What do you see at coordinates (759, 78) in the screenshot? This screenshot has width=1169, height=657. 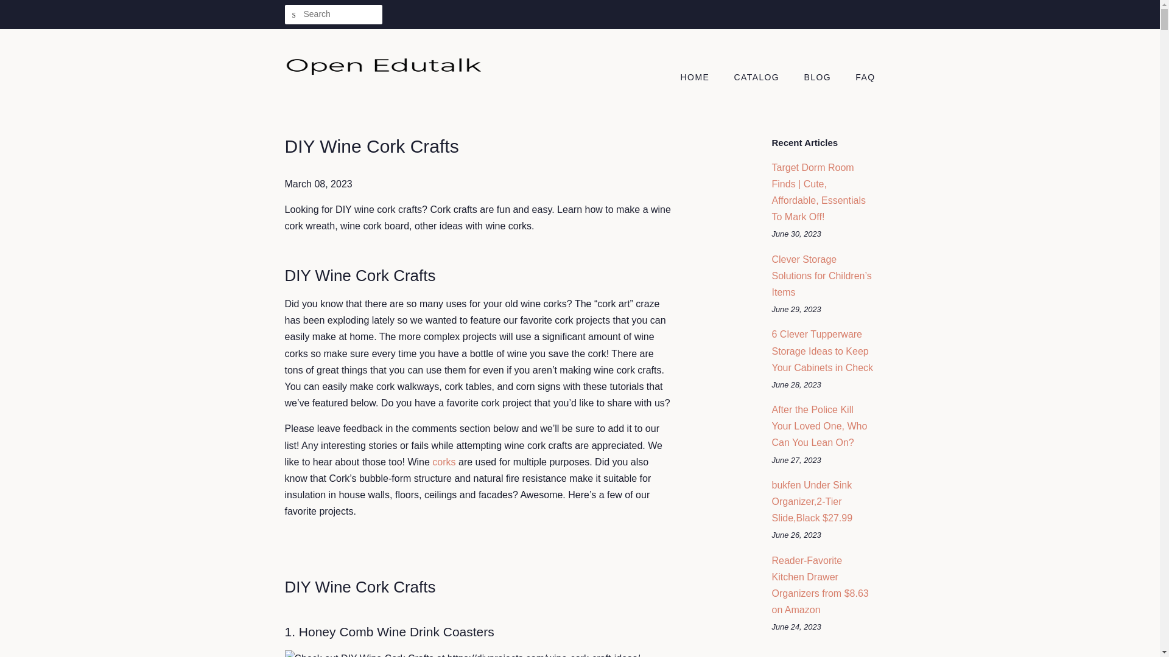 I see `CATALOG` at bounding box center [759, 78].